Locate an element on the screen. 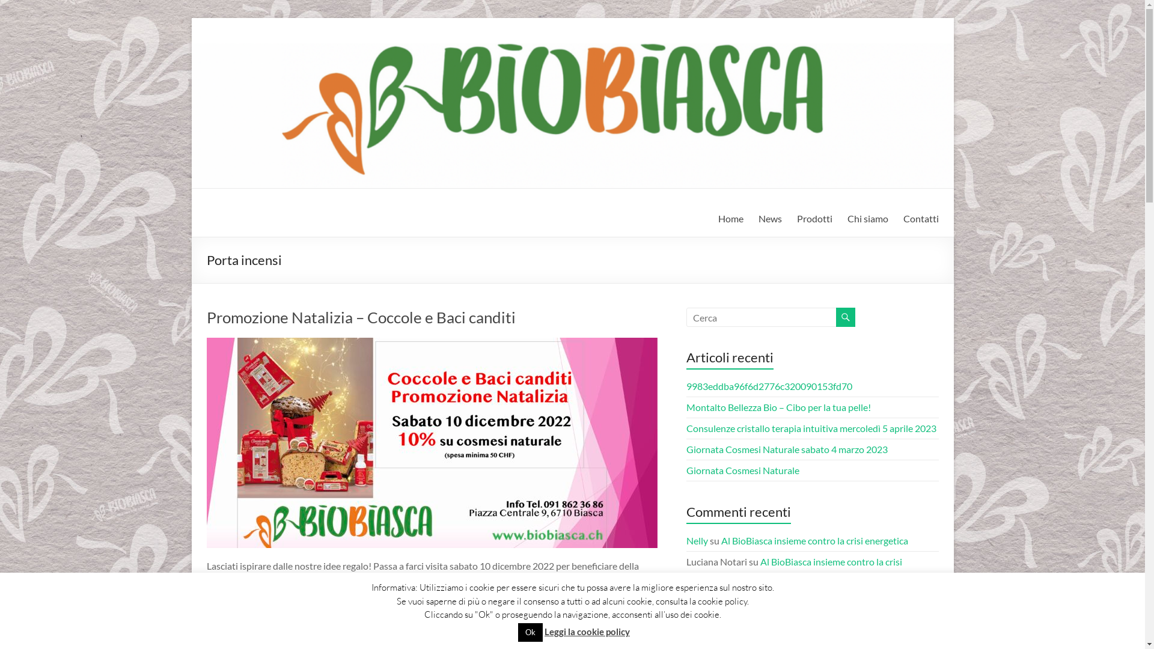 The width and height of the screenshot is (1154, 649). Eventi is located at coordinates (468, 630).